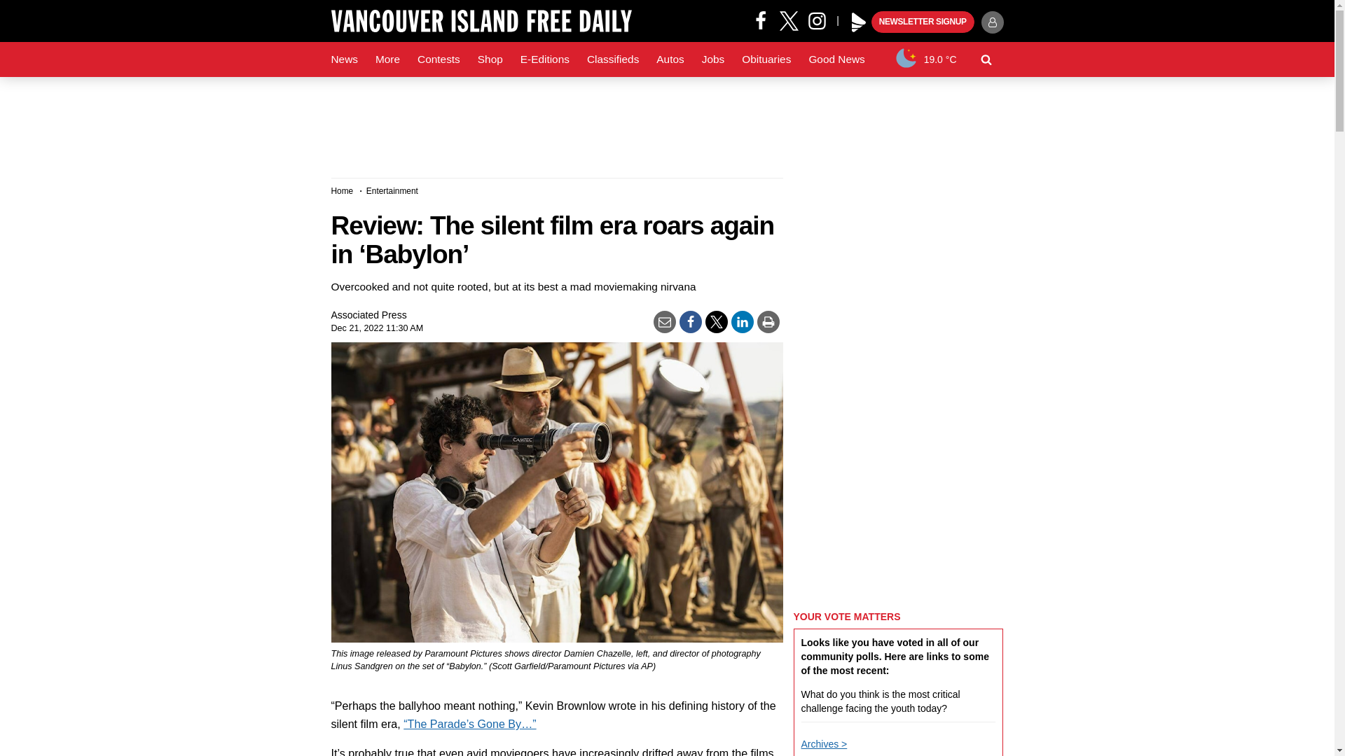 The height and width of the screenshot is (756, 1345). Describe the element at coordinates (859, 22) in the screenshot. I see `Black Press Media` at that location.